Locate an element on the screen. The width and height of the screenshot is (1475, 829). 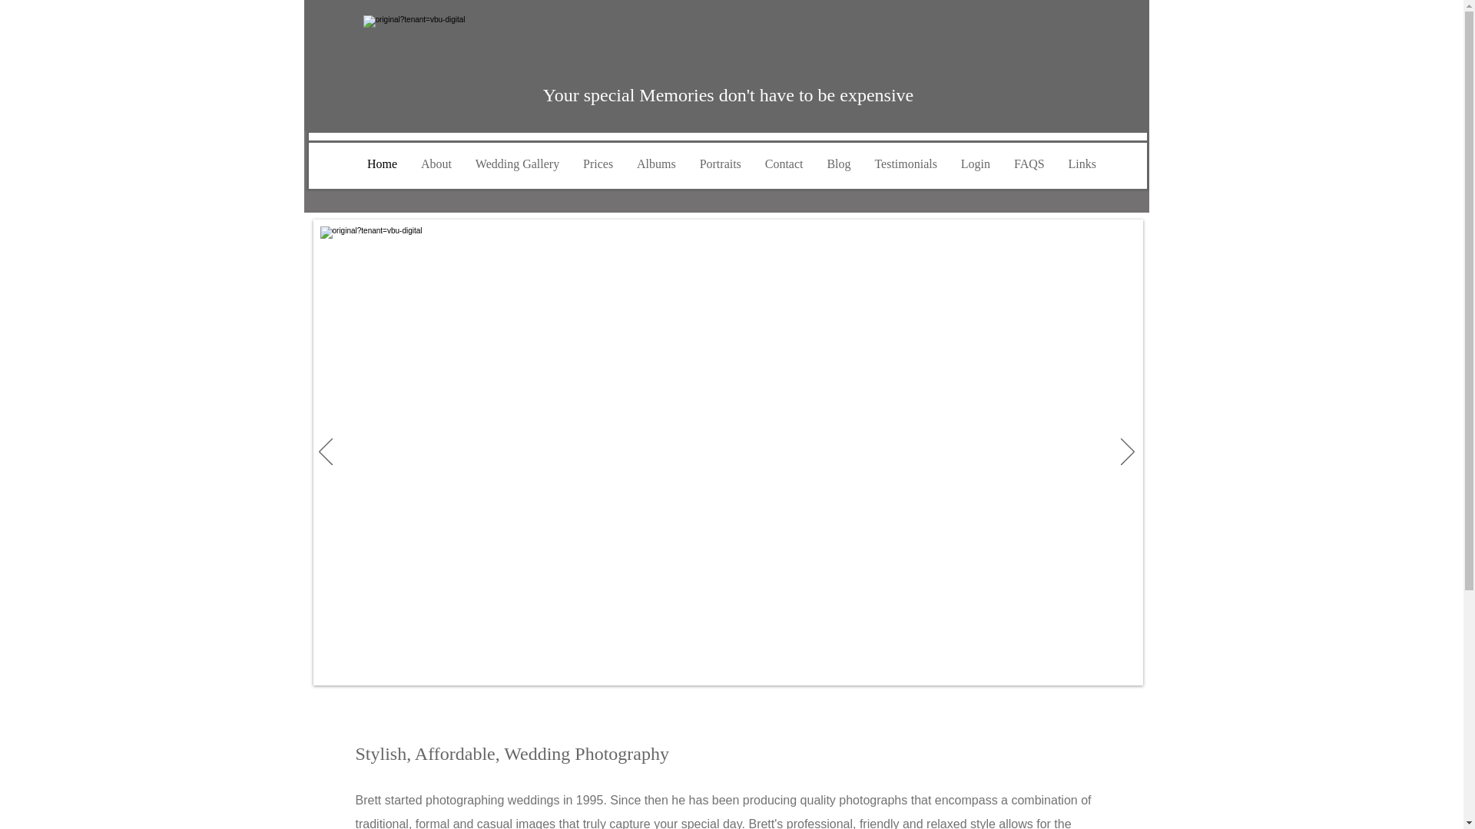
Prices is located at coordinates (598, 164).